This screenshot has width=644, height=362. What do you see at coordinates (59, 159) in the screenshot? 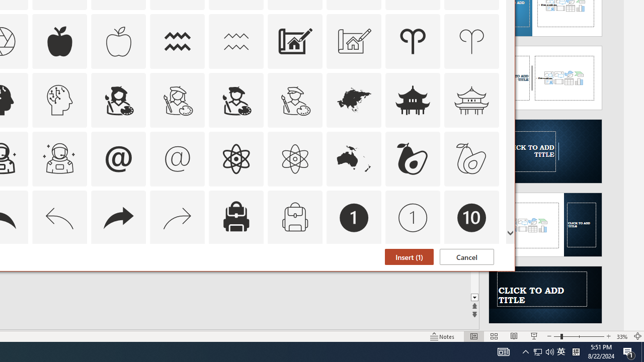
I see `AutomationID: Icons_AstronautMale_M` at bounding box center [59, 159].